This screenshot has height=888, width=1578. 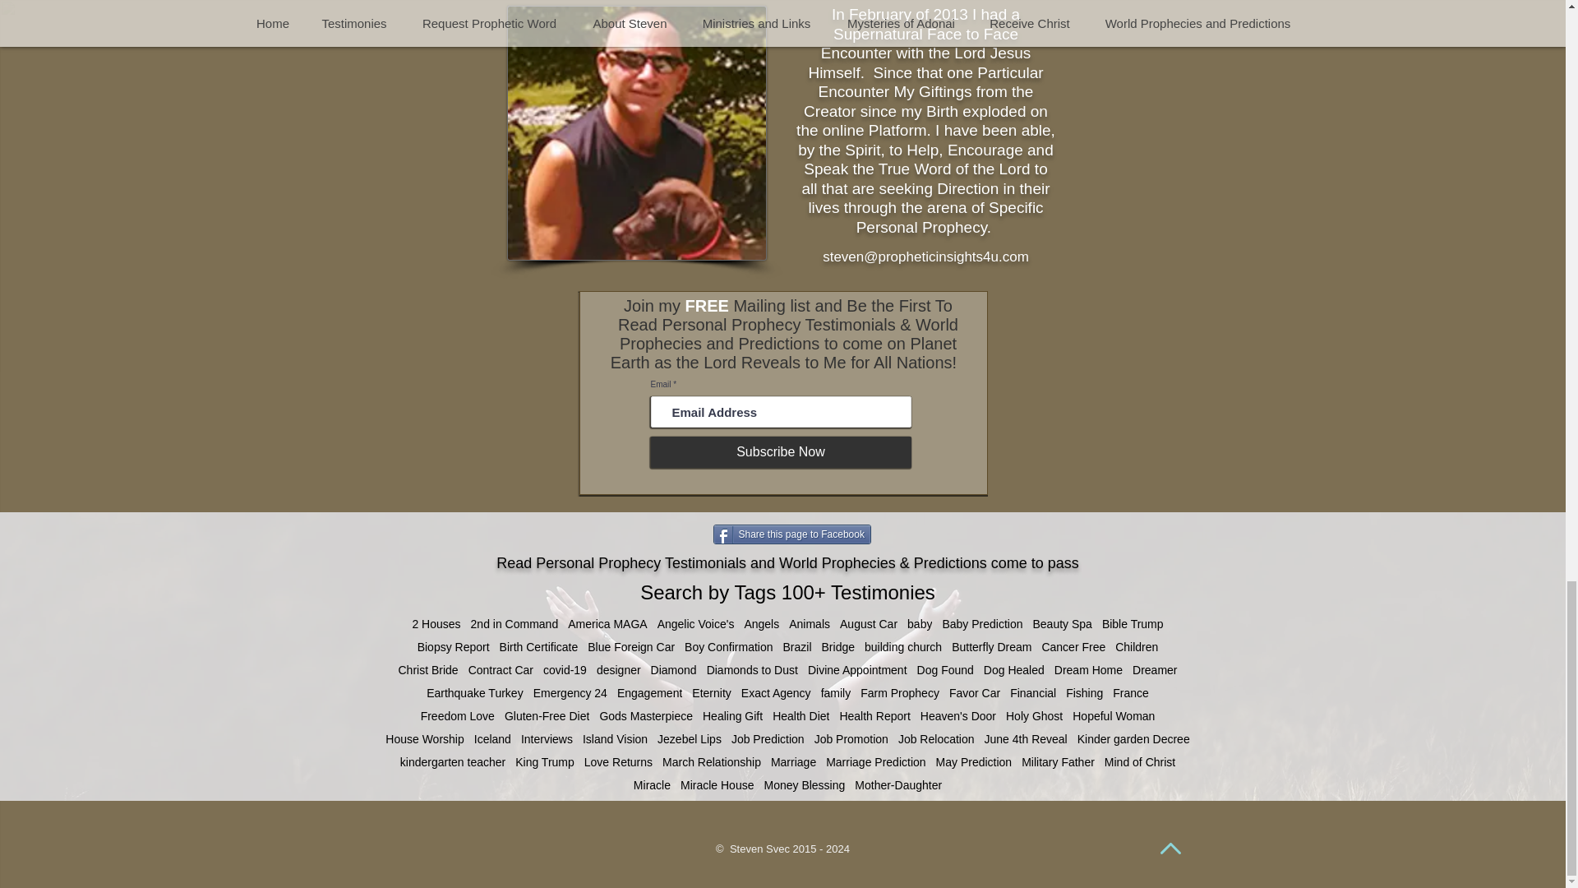 What do you see at coordinates (809, 623) in the screenshot?
I see `Animals` at bounding box center [809, 623].